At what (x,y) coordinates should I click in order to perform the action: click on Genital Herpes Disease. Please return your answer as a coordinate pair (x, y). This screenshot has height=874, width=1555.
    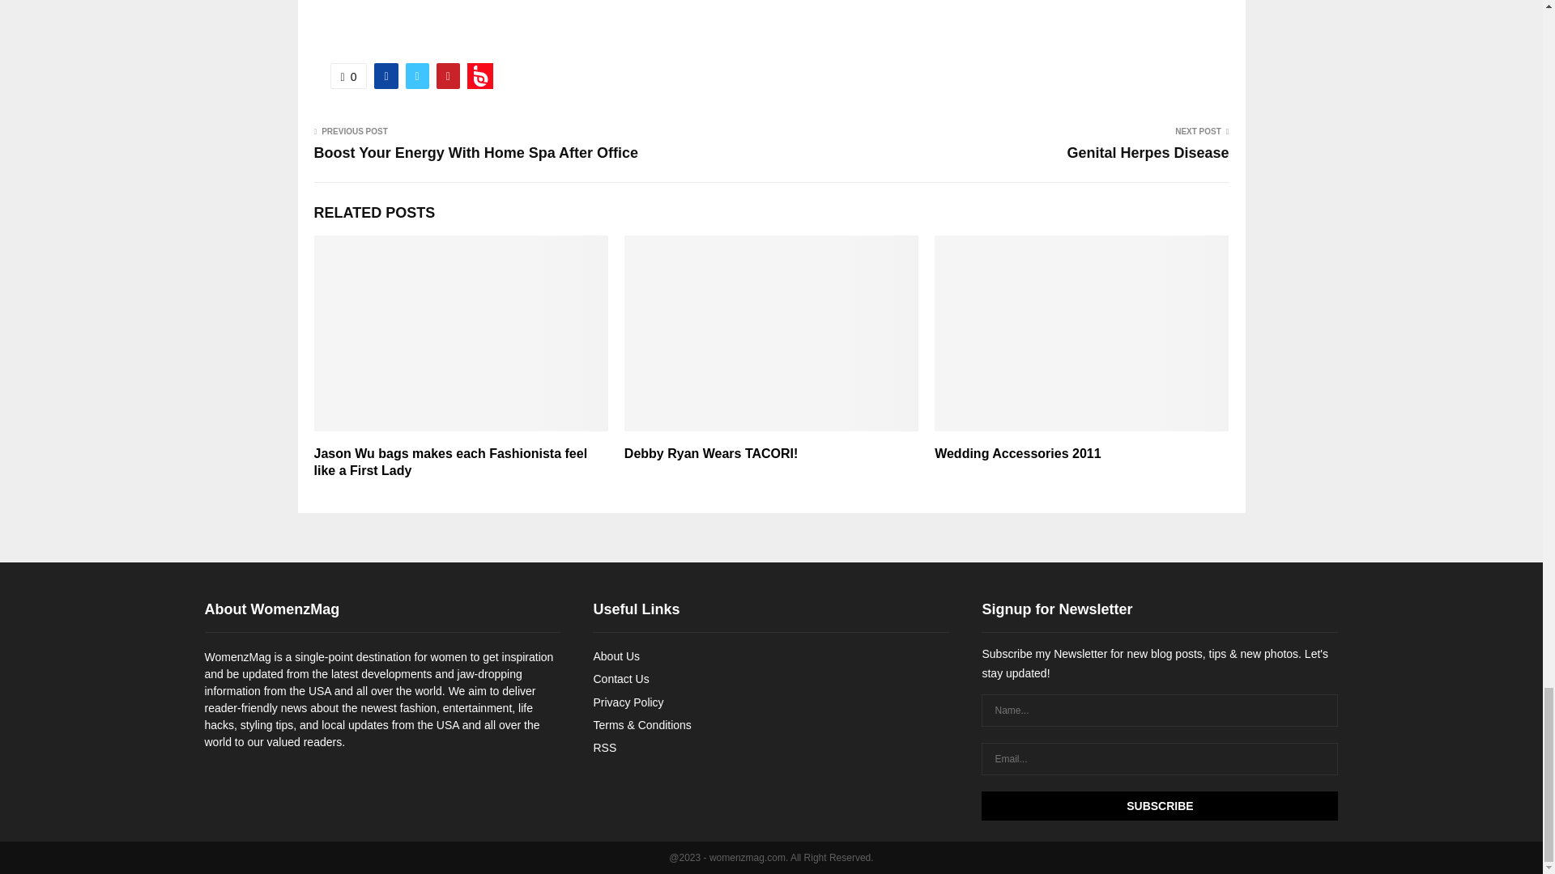
    Looking at the image, I should click on (1147, 152).